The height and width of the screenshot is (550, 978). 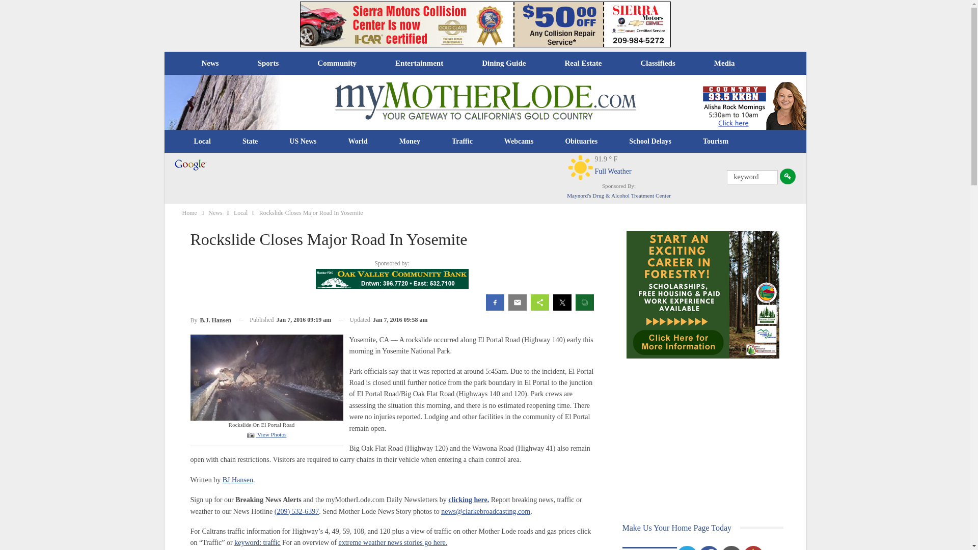 I want to click on School Delays, so click(x=650, y=142).